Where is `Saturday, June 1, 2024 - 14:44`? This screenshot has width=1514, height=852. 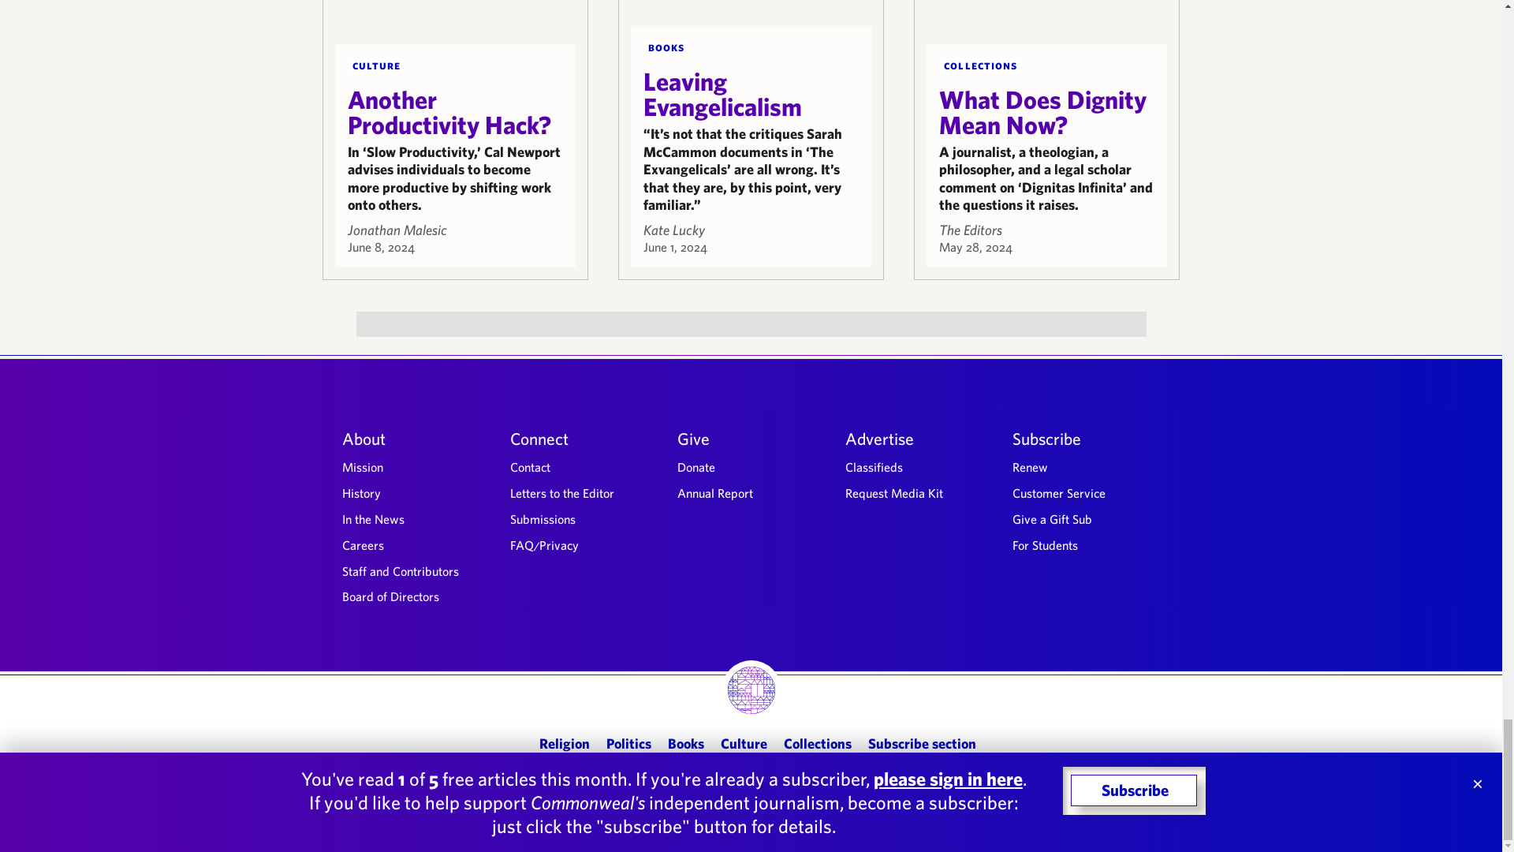
Saturday, June 1, 2024 - 14:44 is located at coordinates (675, 246).